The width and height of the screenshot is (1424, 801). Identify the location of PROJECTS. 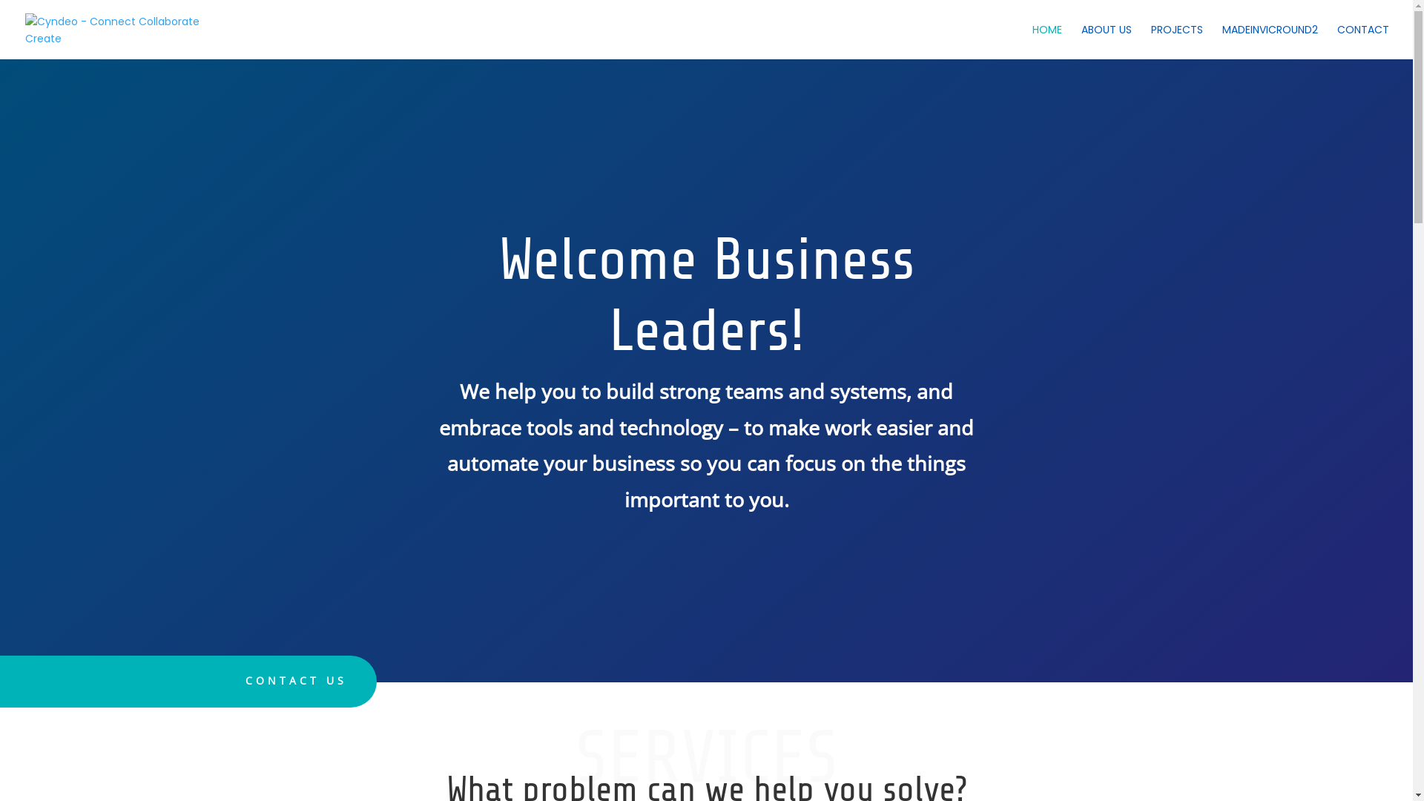
(1177, 42).